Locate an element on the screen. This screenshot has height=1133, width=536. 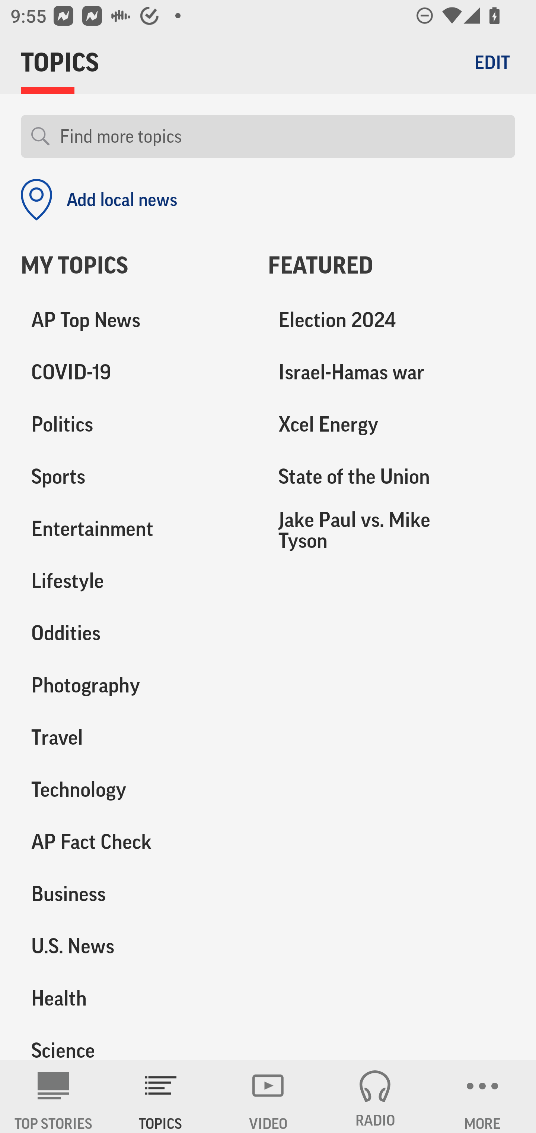
Health is located at coordinates (134, 998).